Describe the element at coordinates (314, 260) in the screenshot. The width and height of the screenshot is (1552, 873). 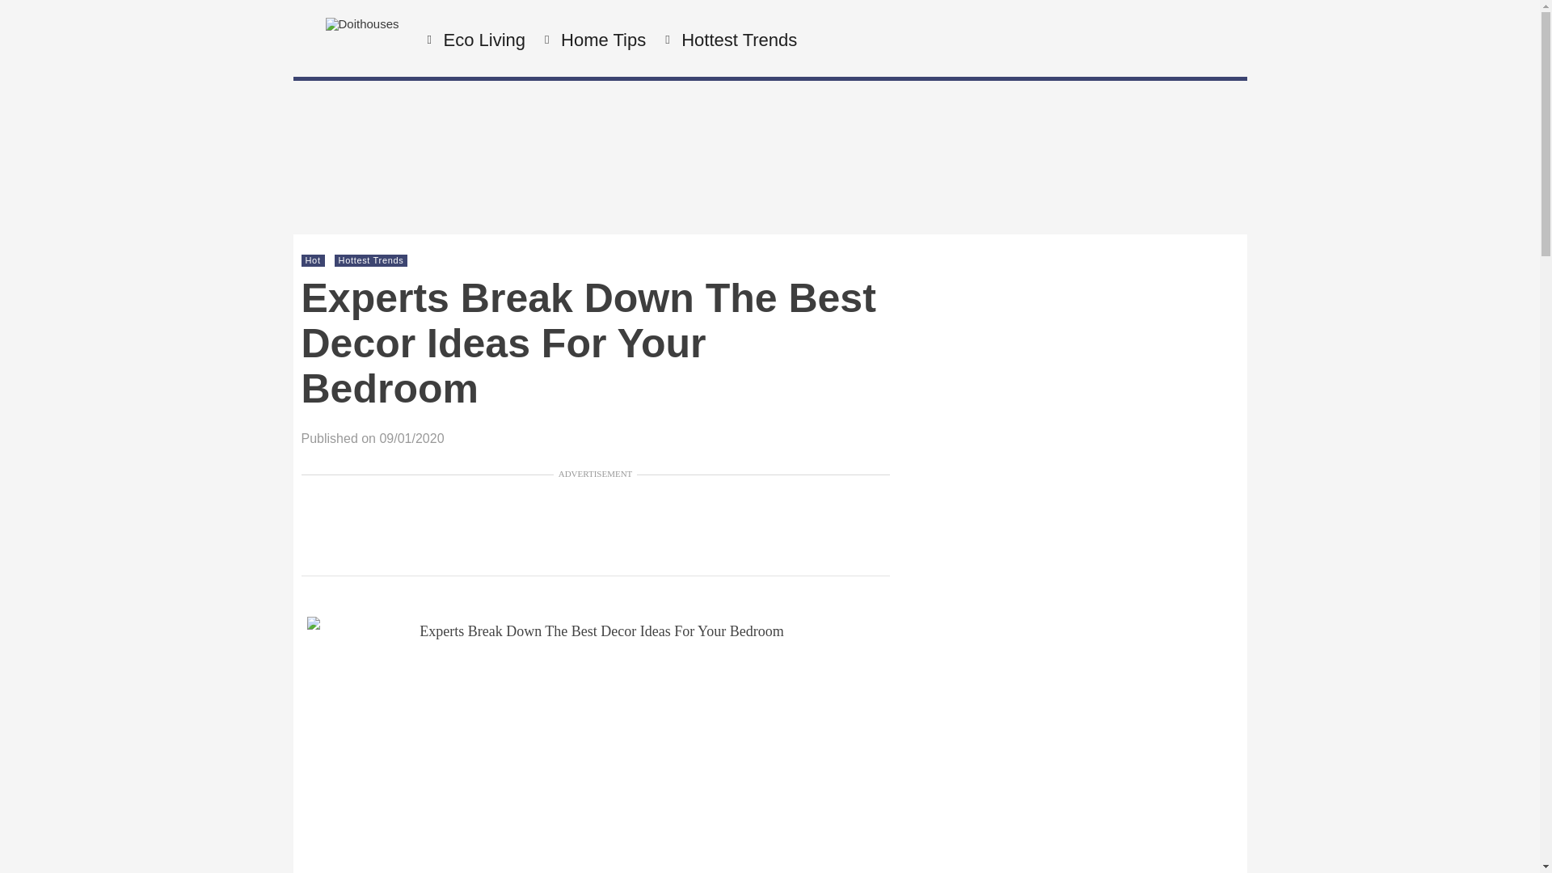
I see `Hot` at that location.